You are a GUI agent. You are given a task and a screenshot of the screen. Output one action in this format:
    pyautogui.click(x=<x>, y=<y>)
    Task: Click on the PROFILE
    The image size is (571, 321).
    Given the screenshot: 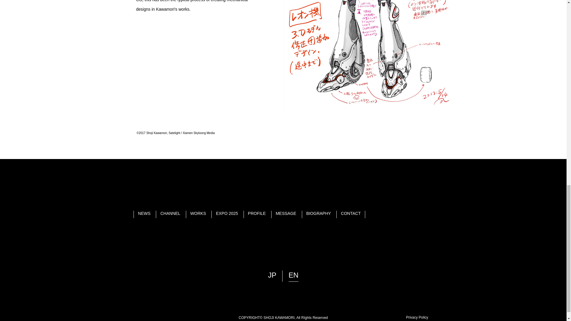 What is the action you would take?
    pyautogui.click(x=257, y=213)
    